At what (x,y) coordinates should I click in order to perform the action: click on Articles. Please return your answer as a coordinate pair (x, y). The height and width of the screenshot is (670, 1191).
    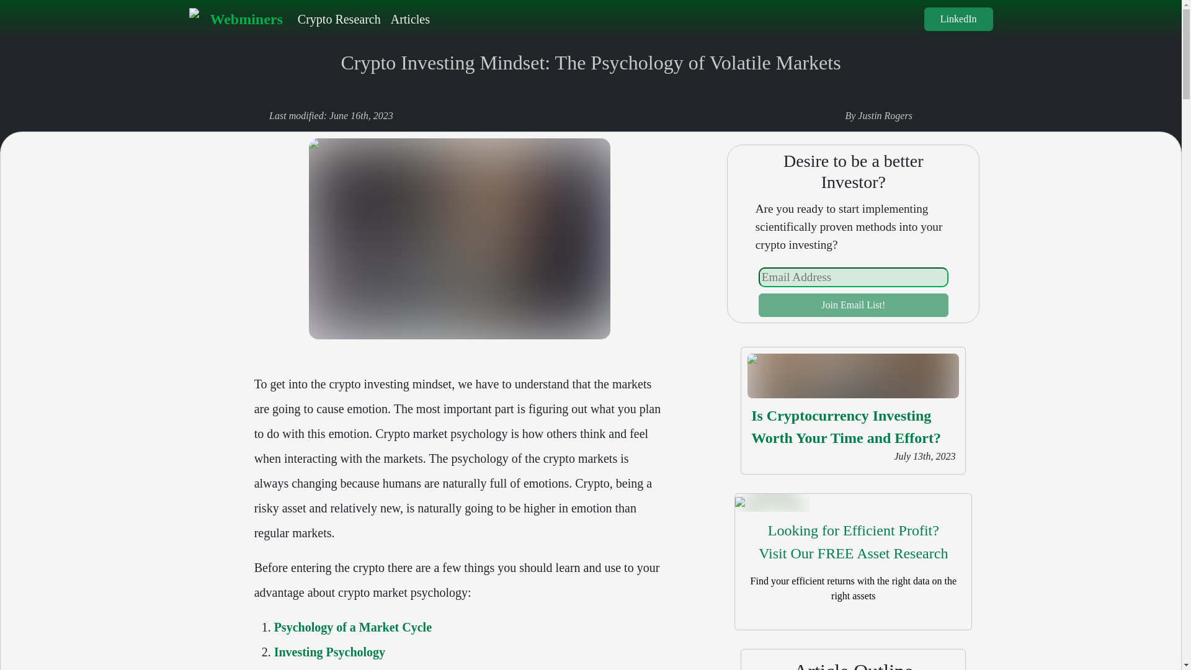
    Looking at the image, I should click on (410, 19).